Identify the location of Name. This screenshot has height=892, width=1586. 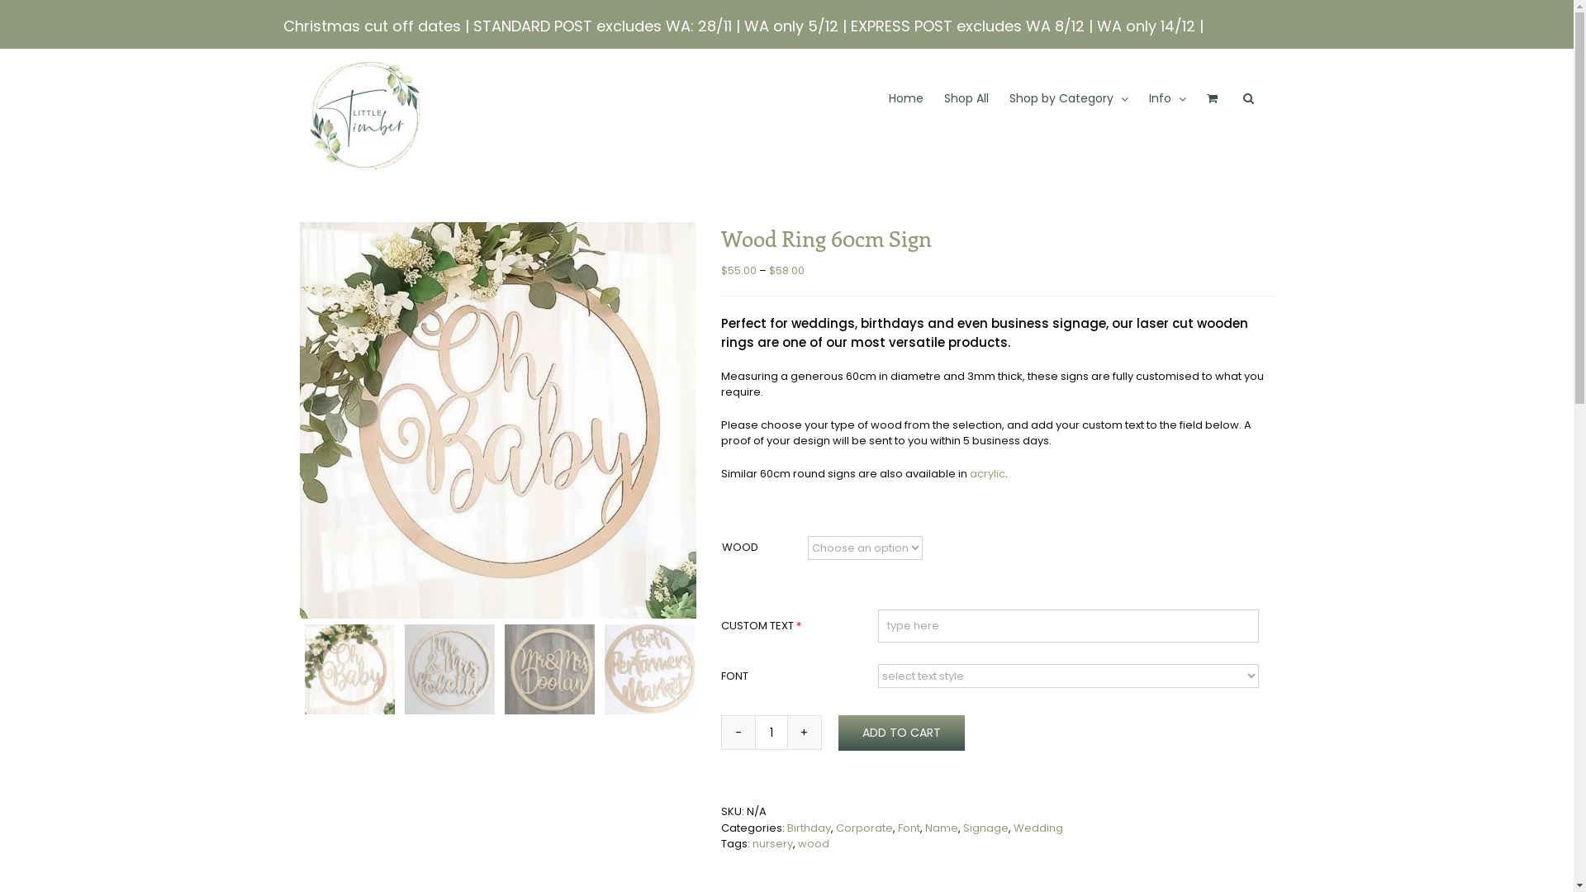
(942, 828).